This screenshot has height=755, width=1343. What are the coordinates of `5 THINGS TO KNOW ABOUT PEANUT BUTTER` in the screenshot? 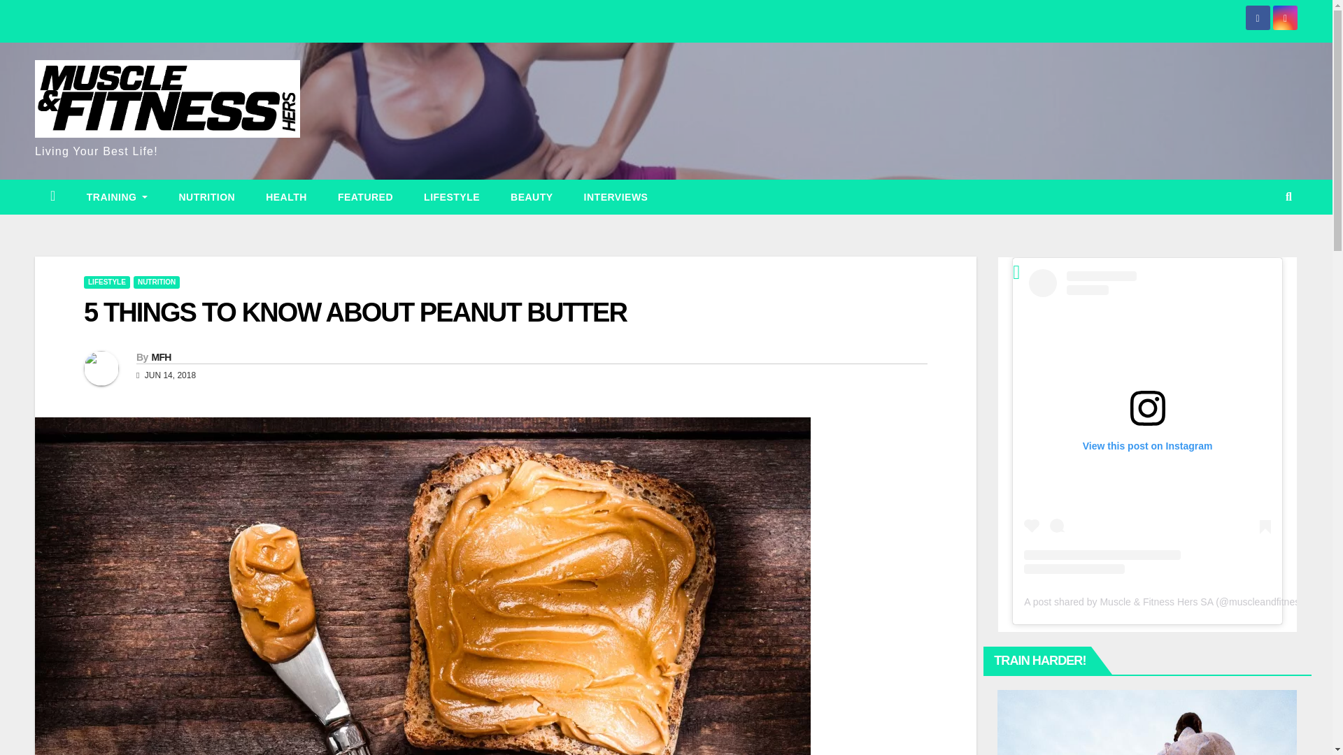 It's located at (355, 312).